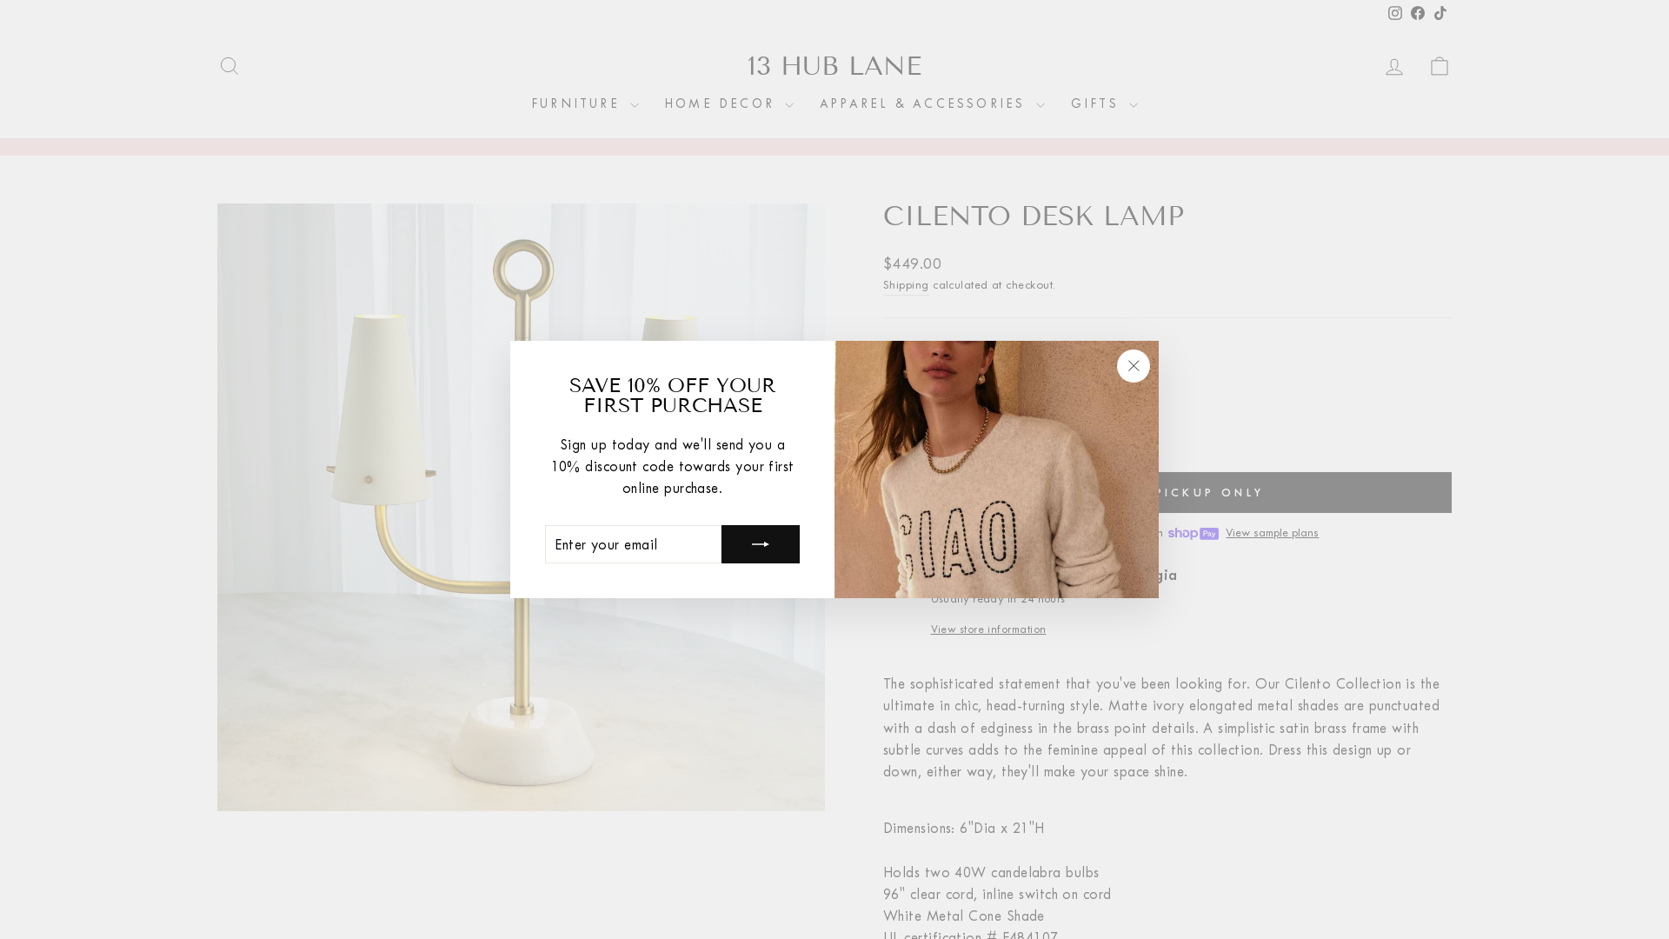 The width and height of the screenshot is (1669, 939). I want to click on TikTok, so click(1440, 14).